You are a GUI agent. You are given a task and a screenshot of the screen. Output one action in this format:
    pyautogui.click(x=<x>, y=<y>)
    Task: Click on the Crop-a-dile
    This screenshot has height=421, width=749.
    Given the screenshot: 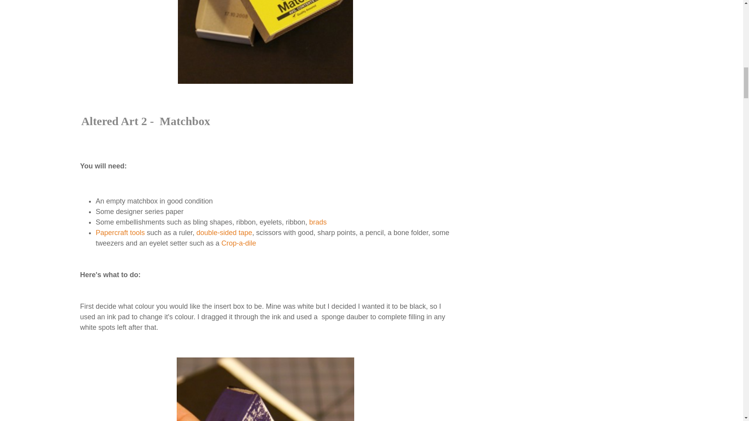 What is the action you would take?
    pyautogui.click(x=238, y=243)
    